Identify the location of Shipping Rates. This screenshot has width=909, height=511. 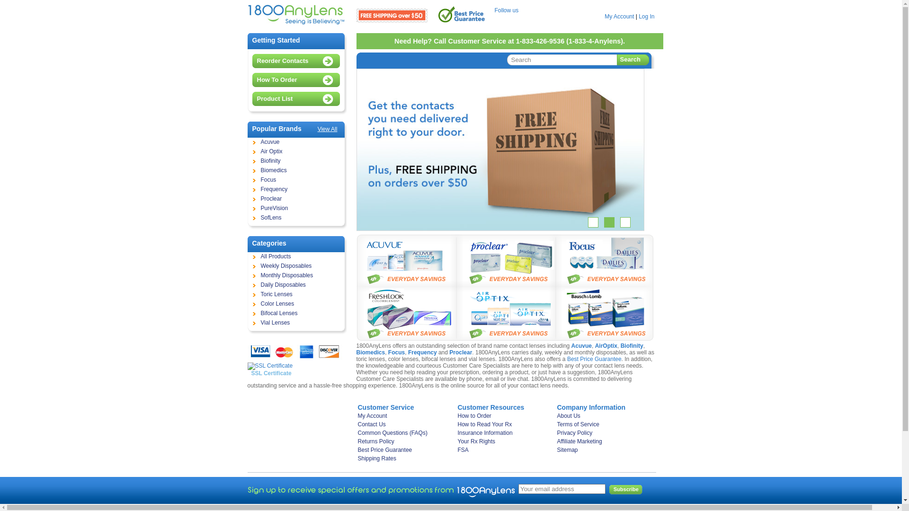
(405, 458).